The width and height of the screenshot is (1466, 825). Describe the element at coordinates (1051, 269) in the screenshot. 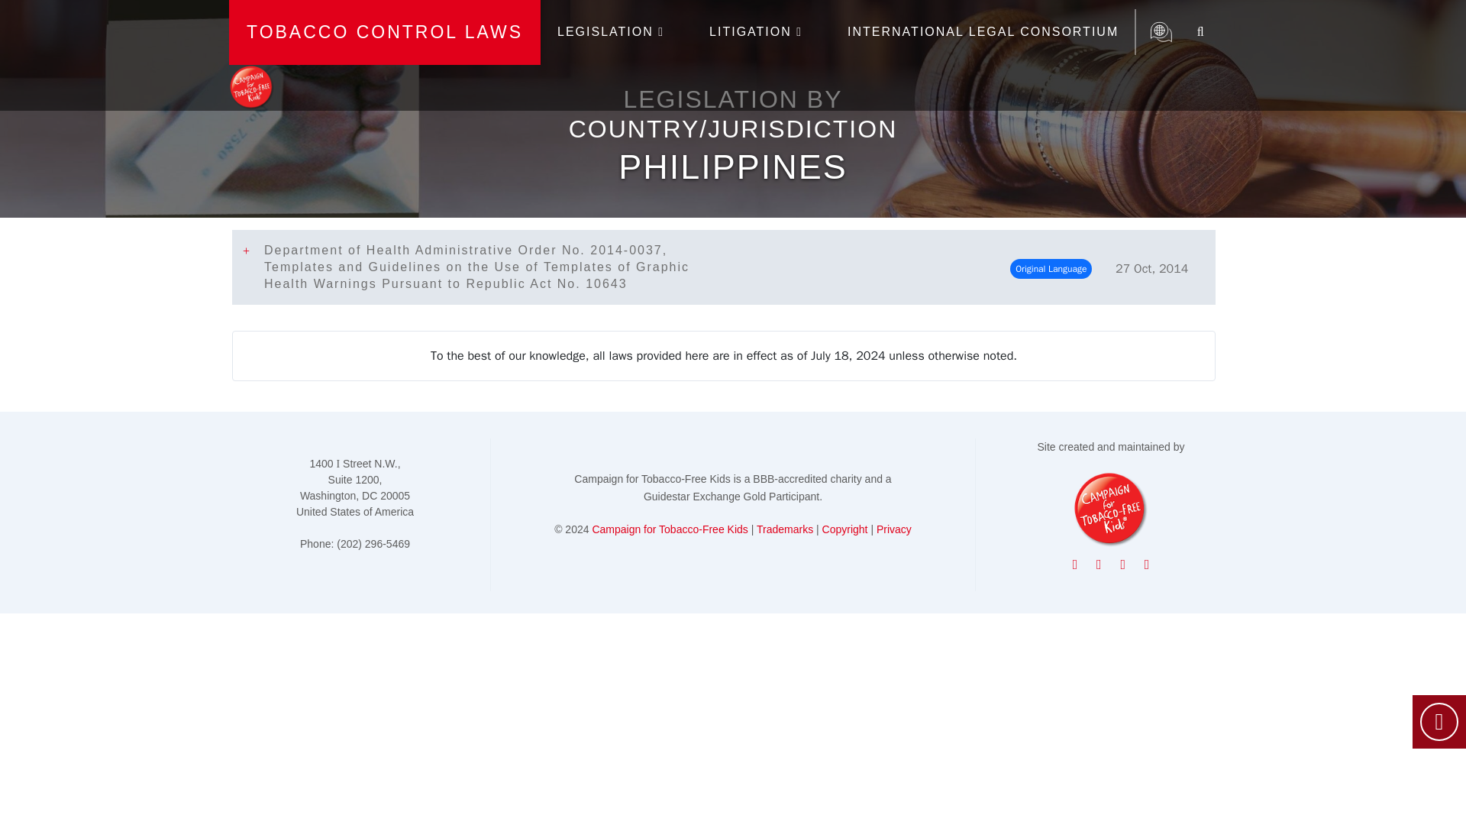

I see `Original Language` at that location.